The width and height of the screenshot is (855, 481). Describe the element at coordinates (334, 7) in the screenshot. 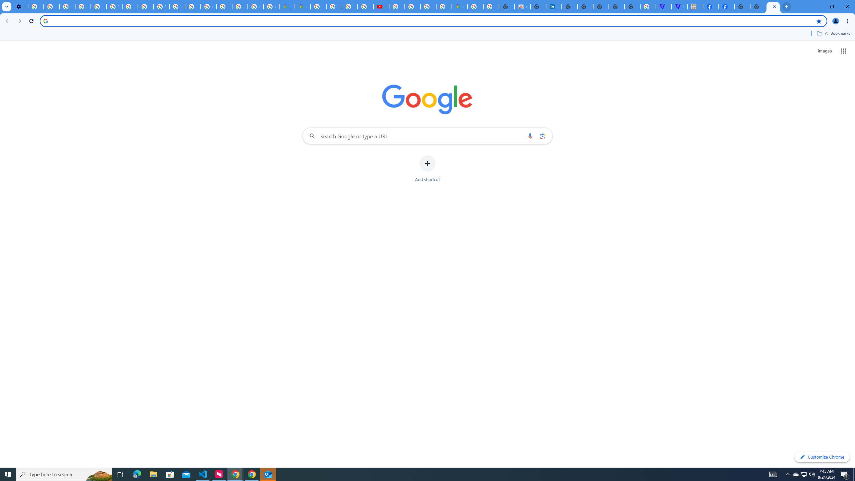

I see `Privacy Help Center - Policies Help` at that location.